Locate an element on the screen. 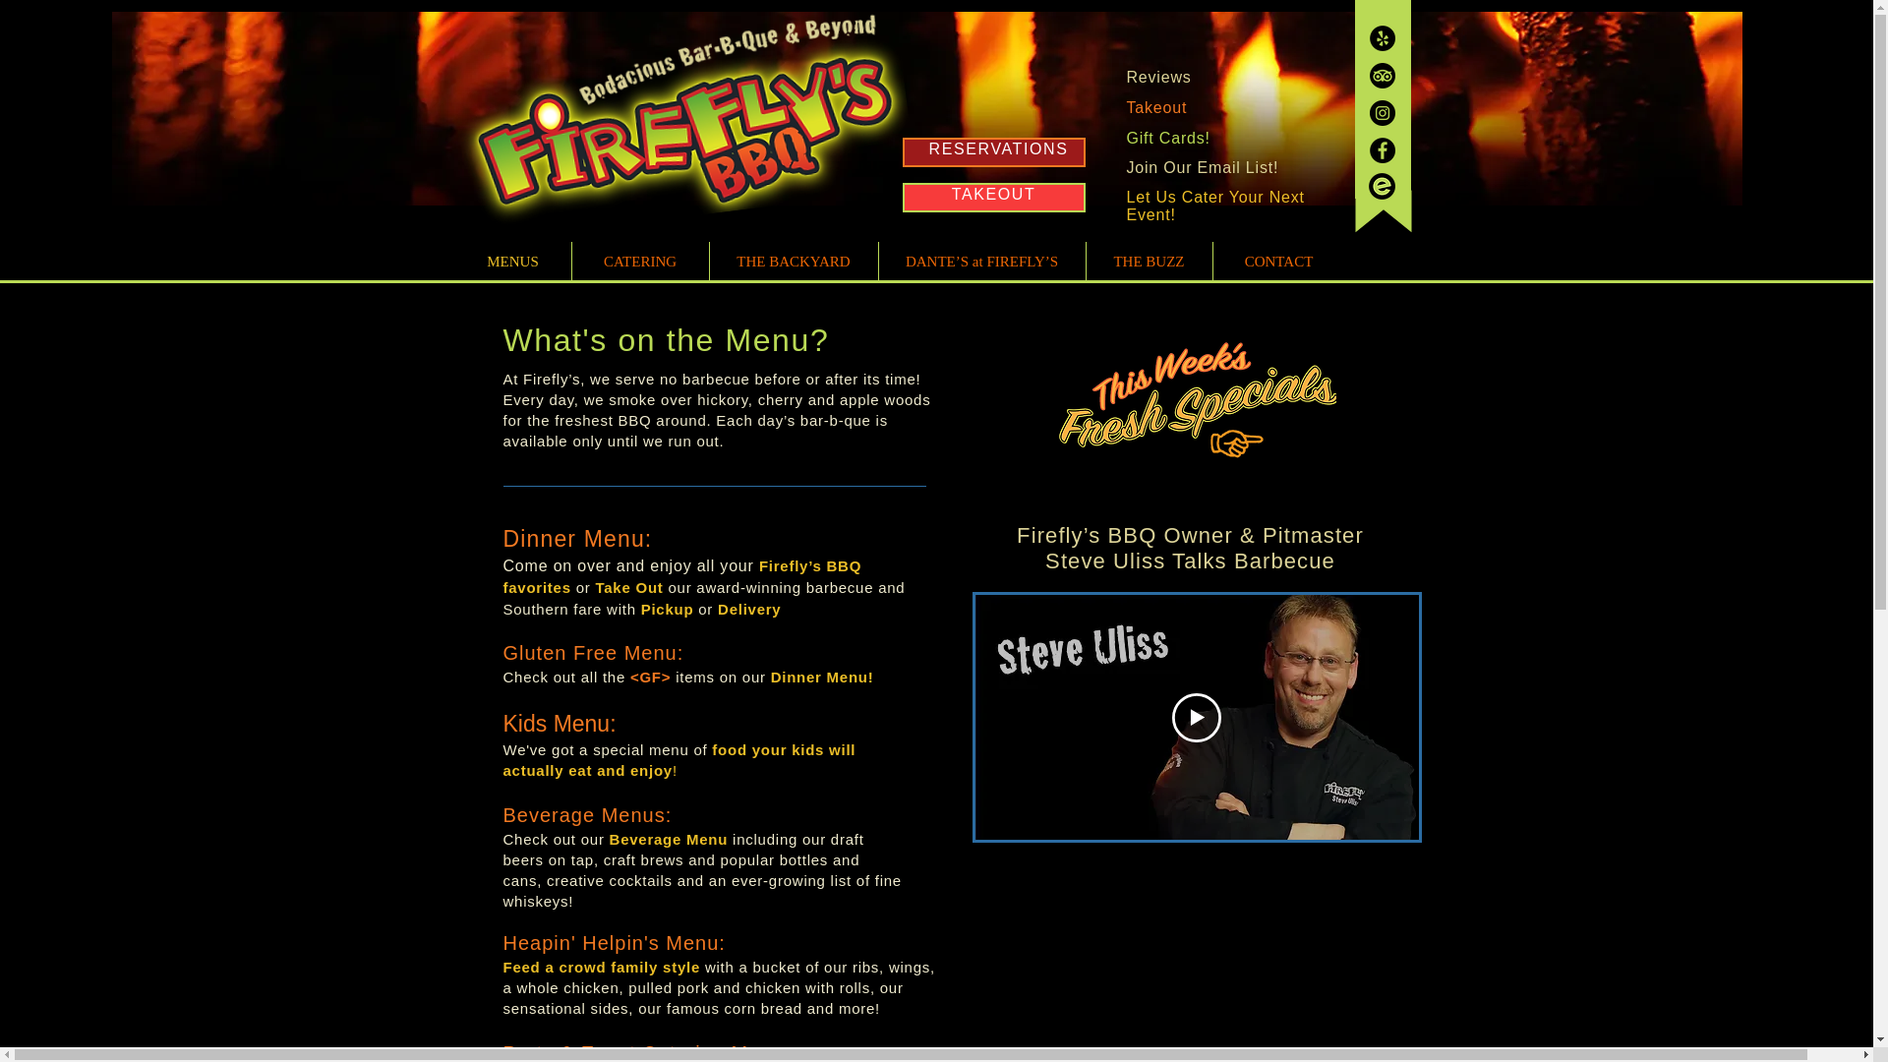 The width and height of the screenshot is (1888, 1062). THE BACKYARD is located at coordinates (793, 262).